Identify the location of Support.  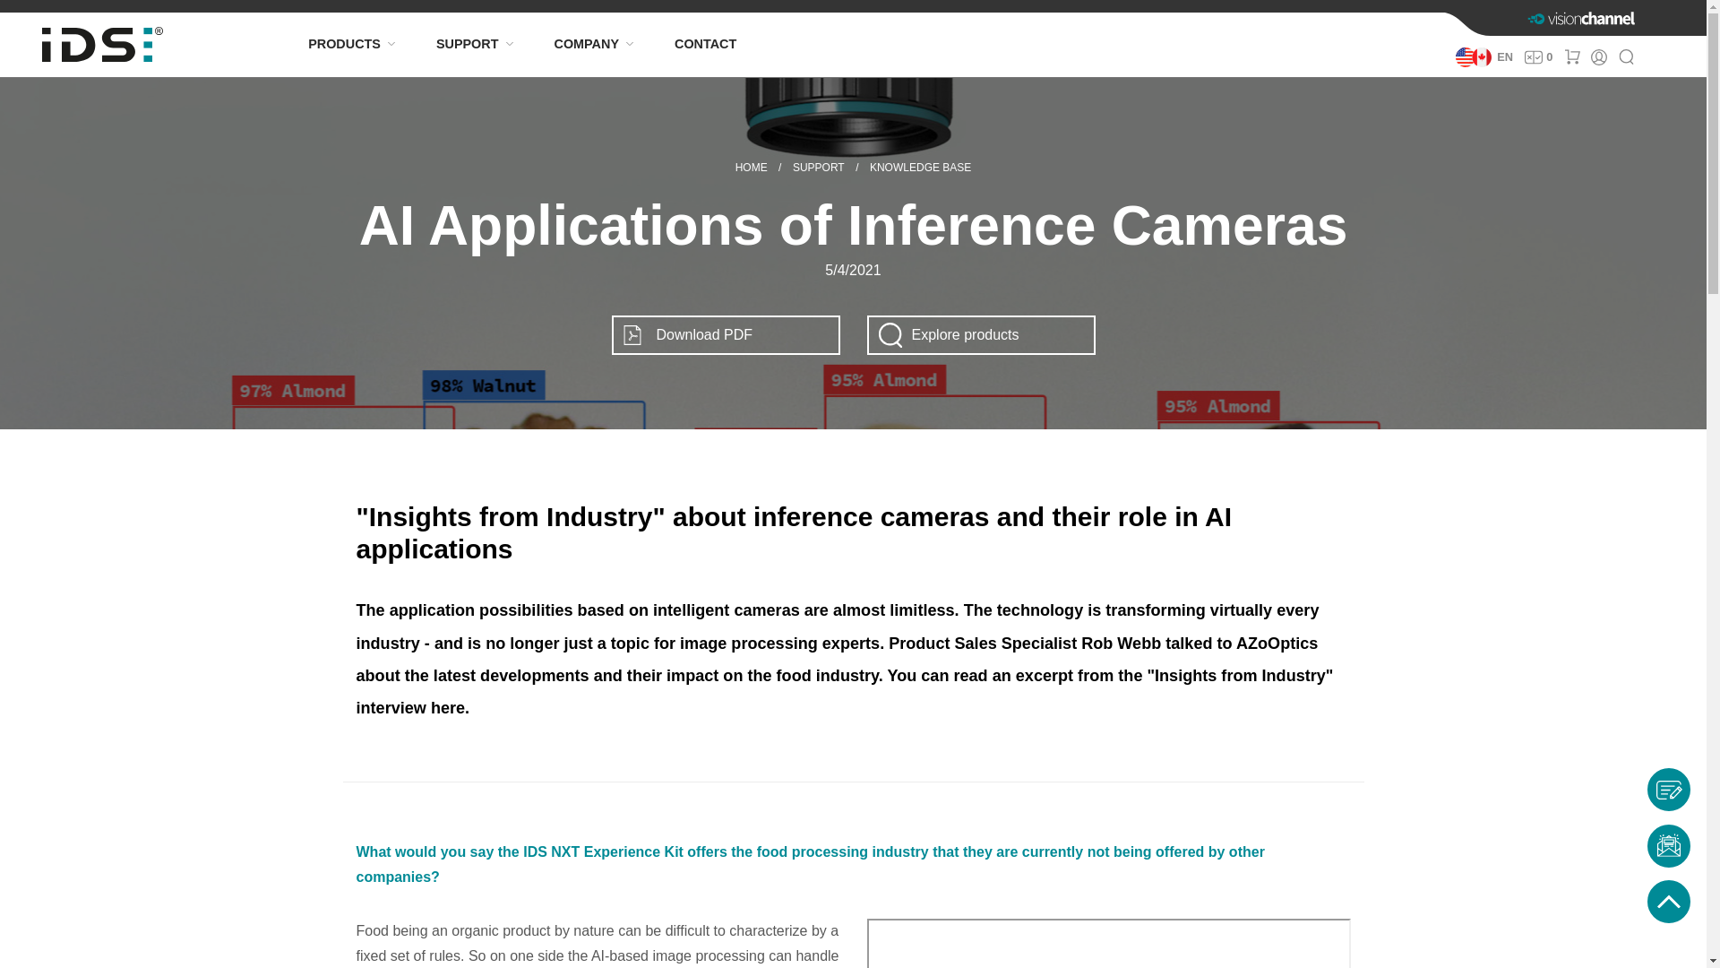
(819, 168).